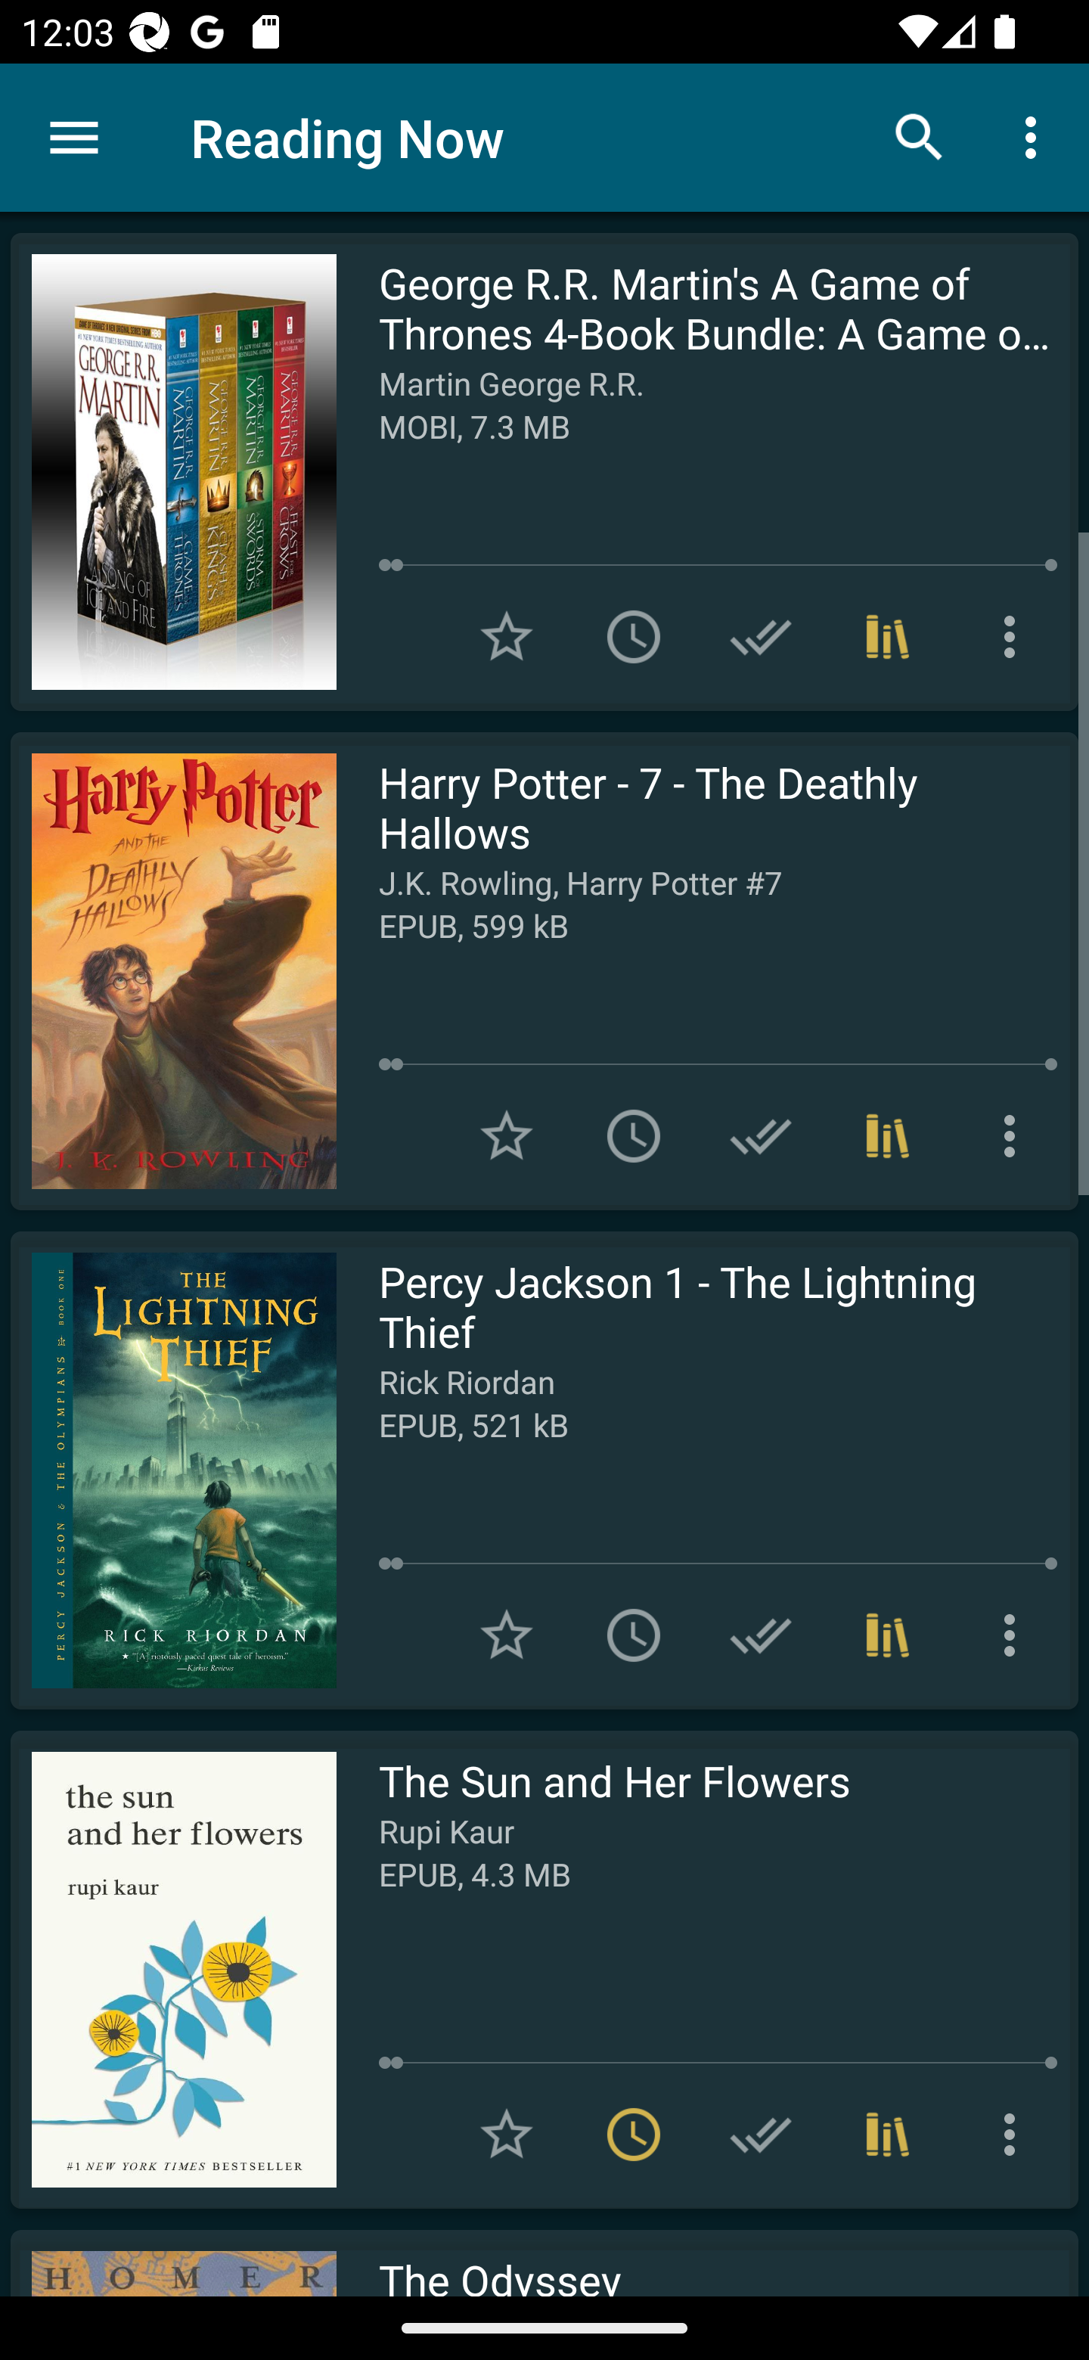  Describe the element at coordinates (173, 1470) in the screenshot. I see `Read Percy Jackson 1 - The Lightning Thief` at that location.